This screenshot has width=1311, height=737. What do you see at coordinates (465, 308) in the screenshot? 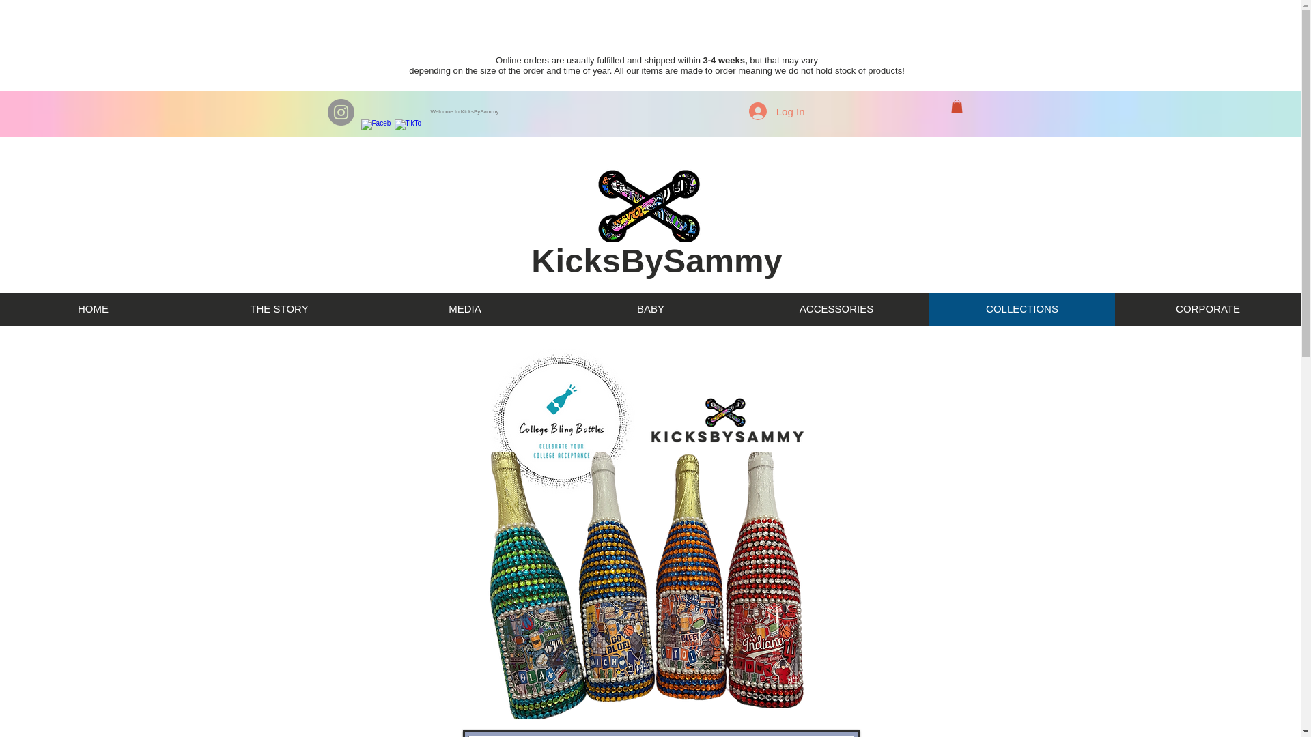
I see `MEDIA` at bounding box center [465, 308].